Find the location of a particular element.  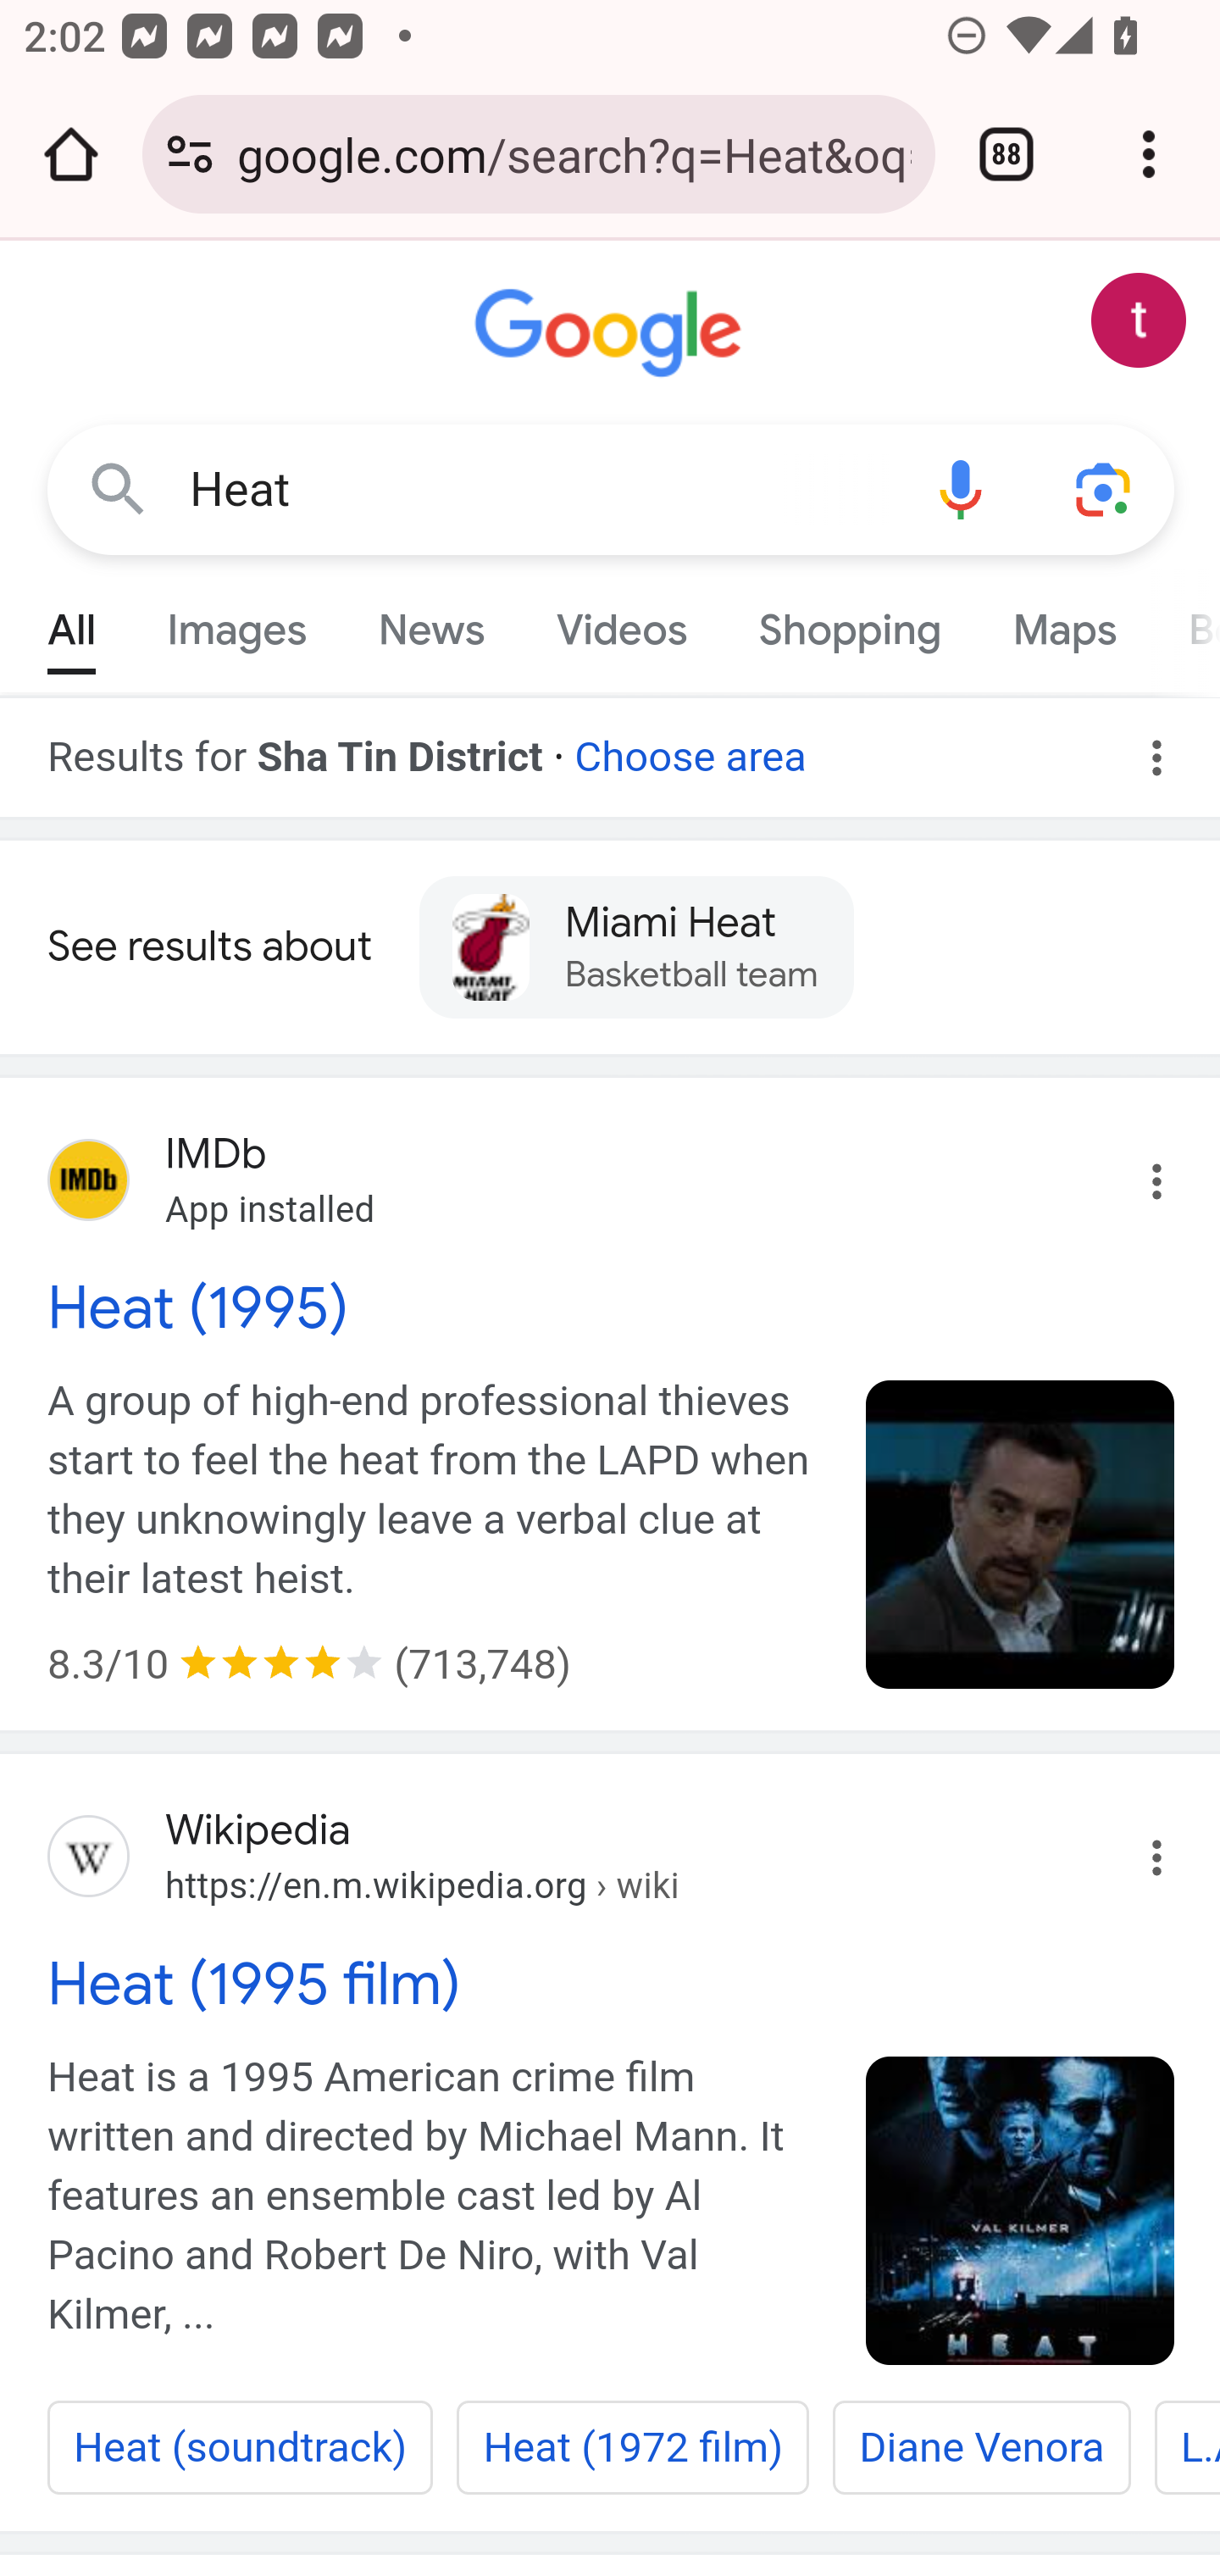

News is located at coordinates (430, 622).